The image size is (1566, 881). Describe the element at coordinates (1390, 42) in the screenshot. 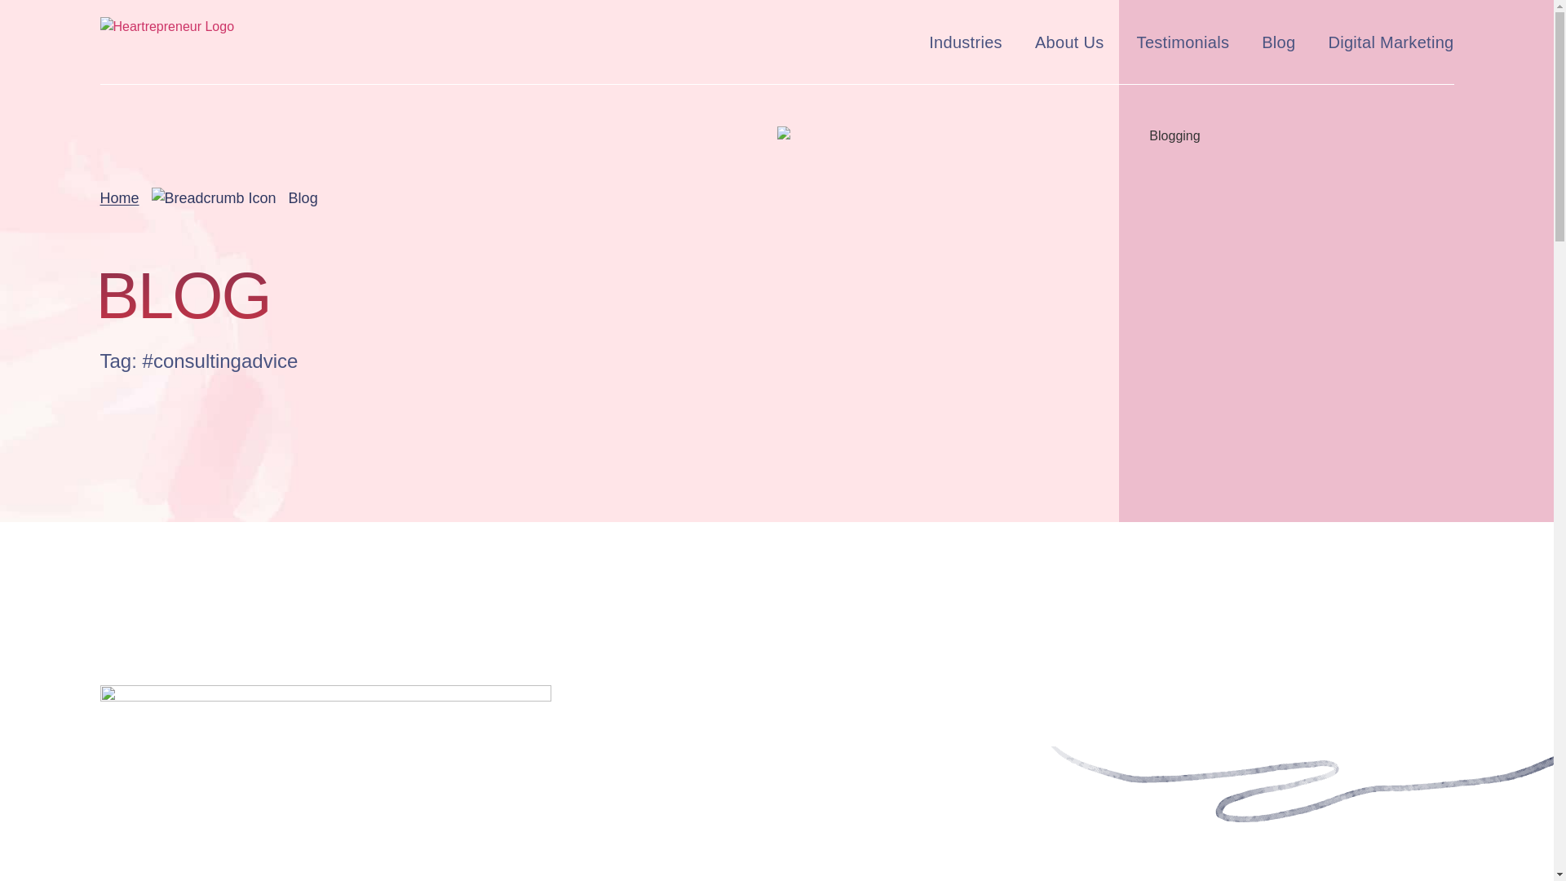

I see `Digital Marketing` at that location.